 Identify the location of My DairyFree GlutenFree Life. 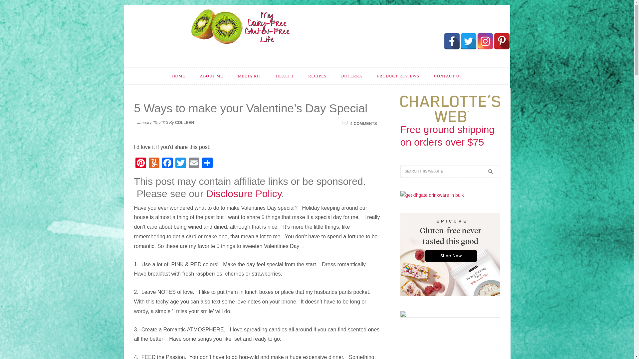
(240, 27).